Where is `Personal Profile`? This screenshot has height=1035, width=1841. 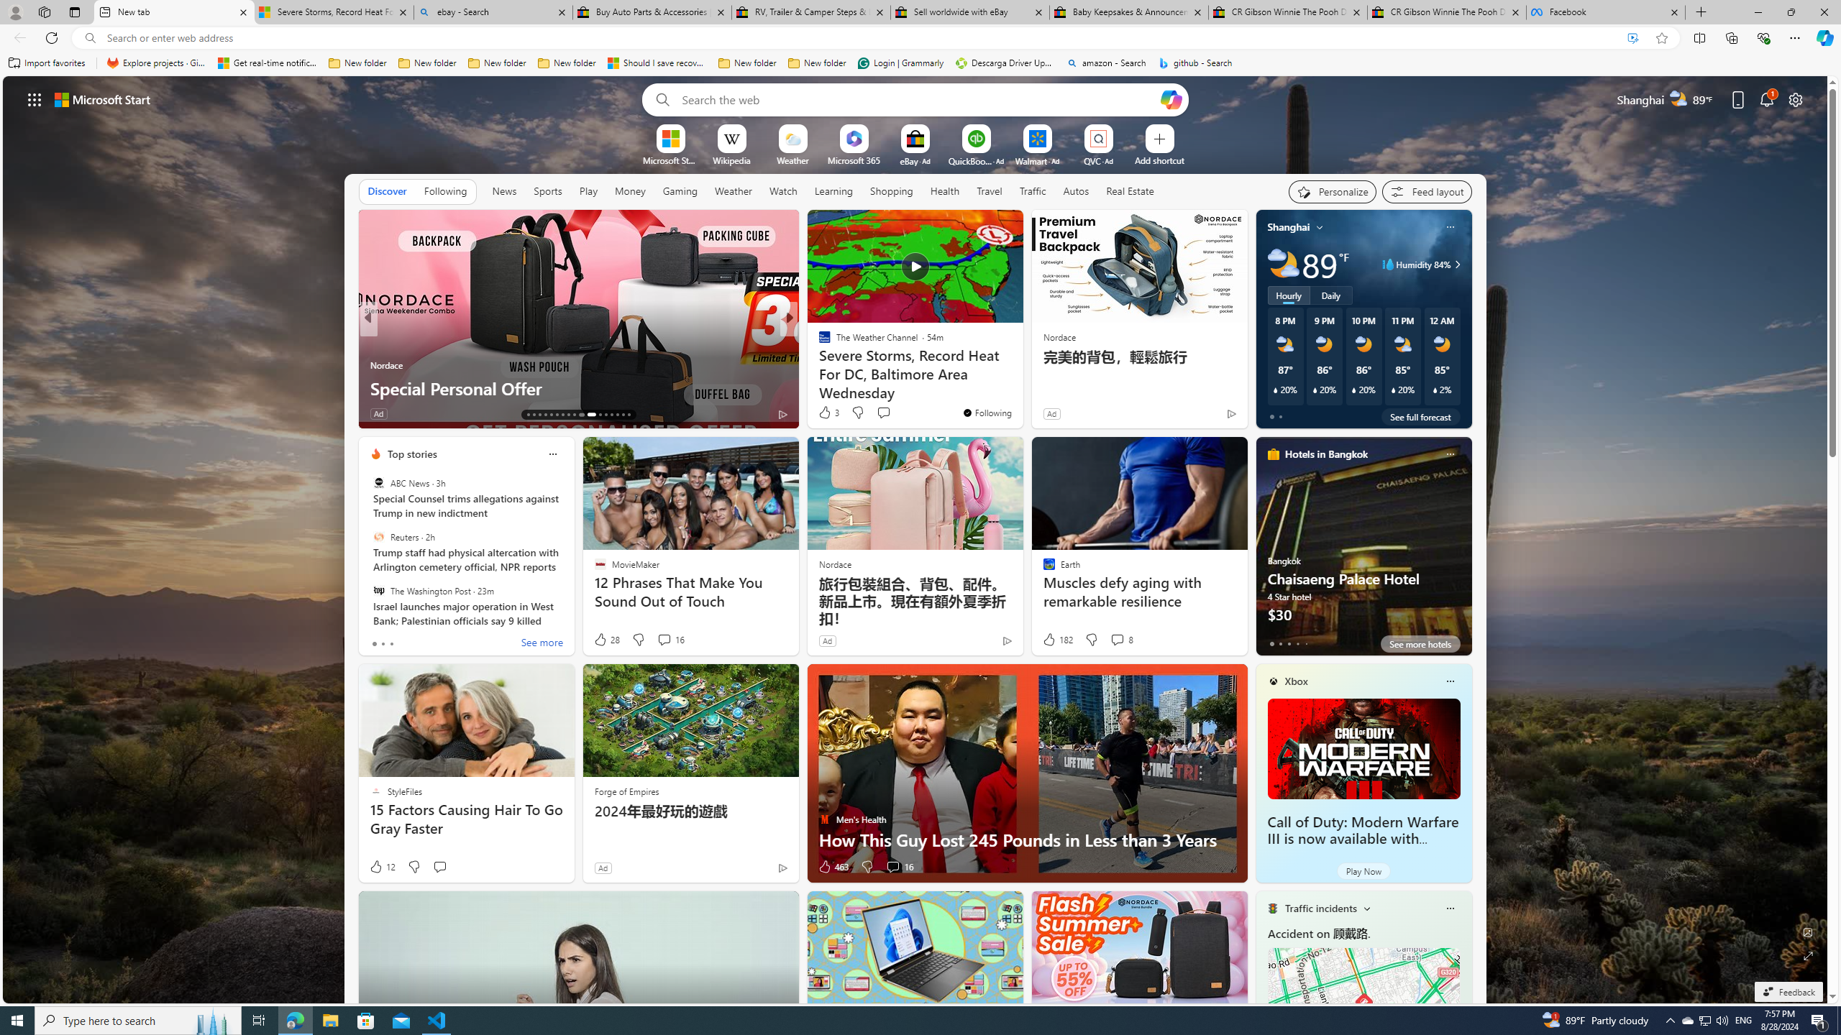 Personal Profile is located at coordinates (15, 11).